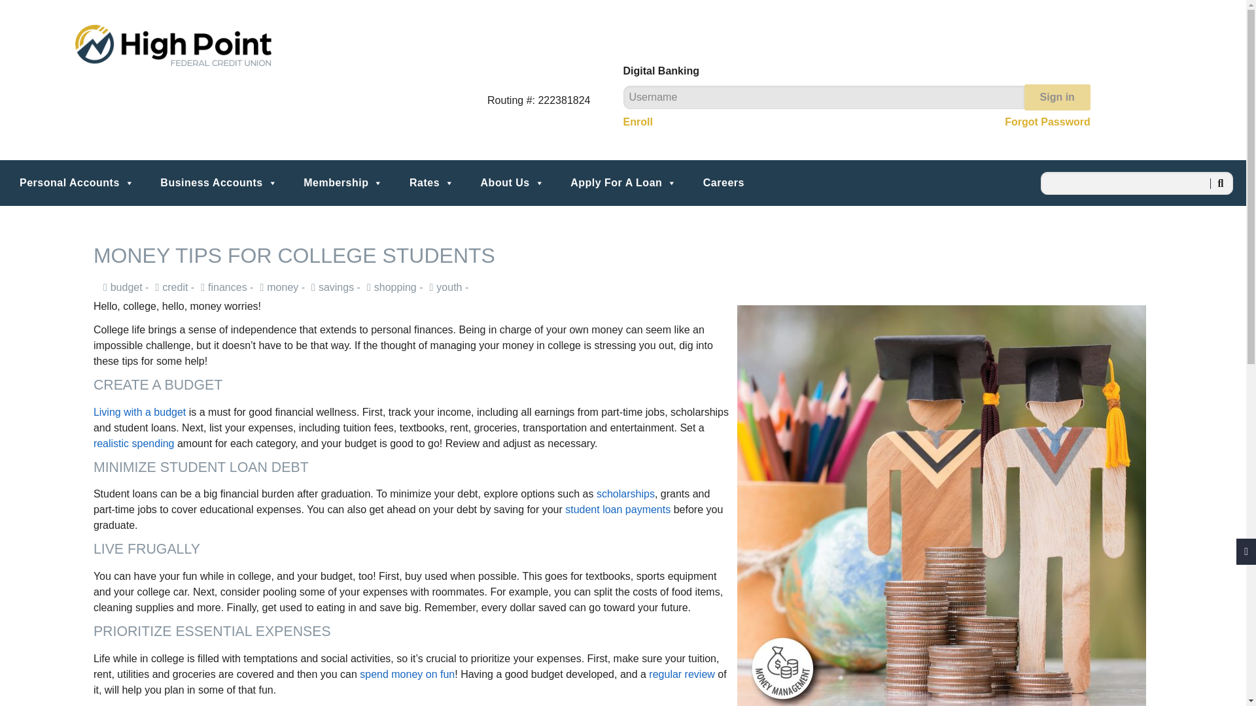 Image resolution: width=1256 pixels, height=706 pixels. What do you see at coordinates (637, 122) in the screenshot?
I see `Enroll` at bounding box center [637, 122].